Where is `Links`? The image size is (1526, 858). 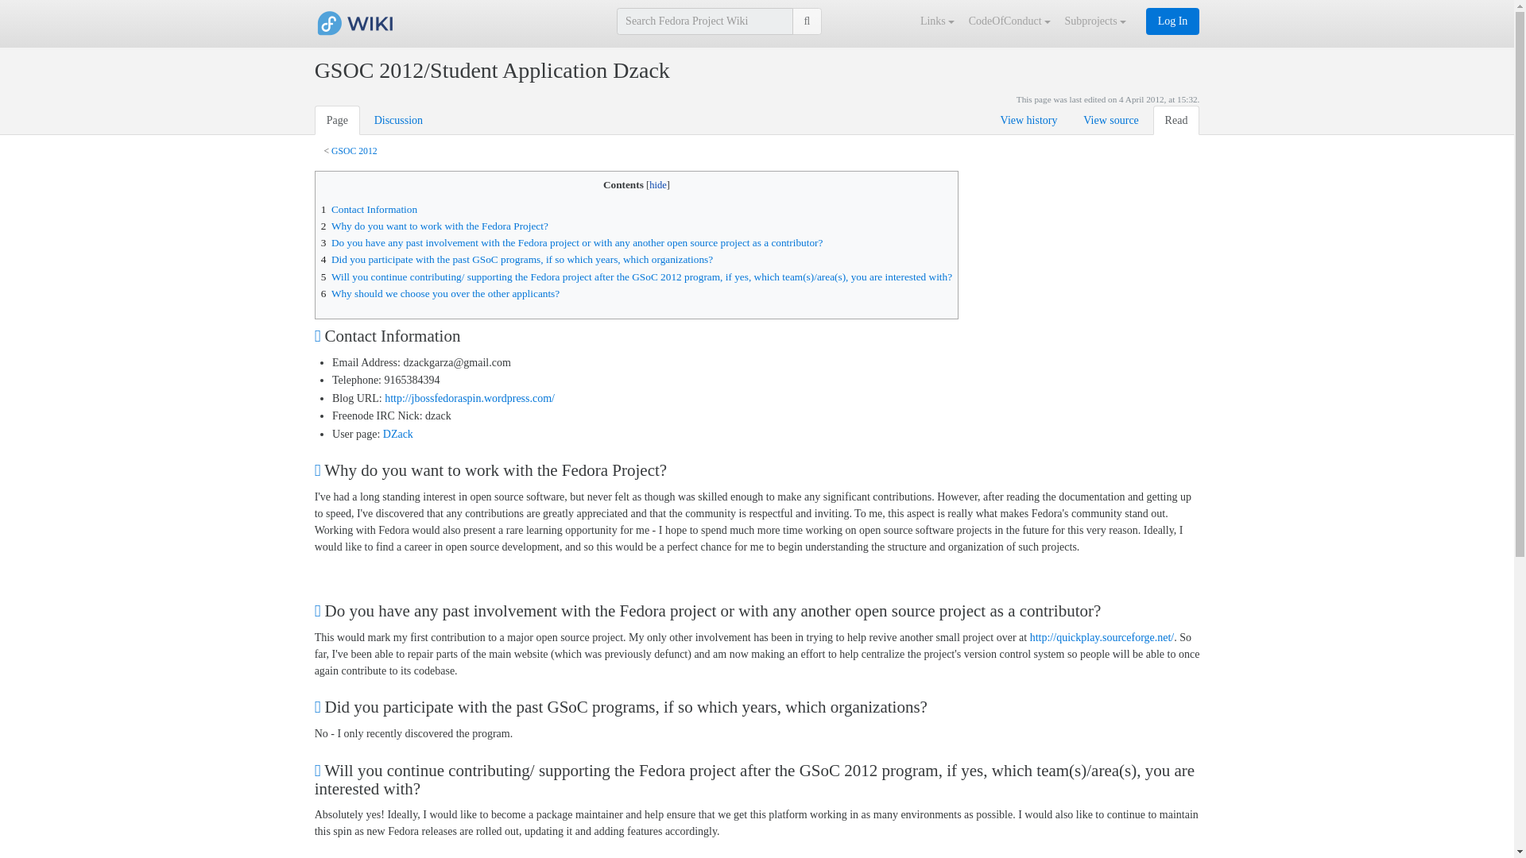
Links is located at coordinates (939, 21).